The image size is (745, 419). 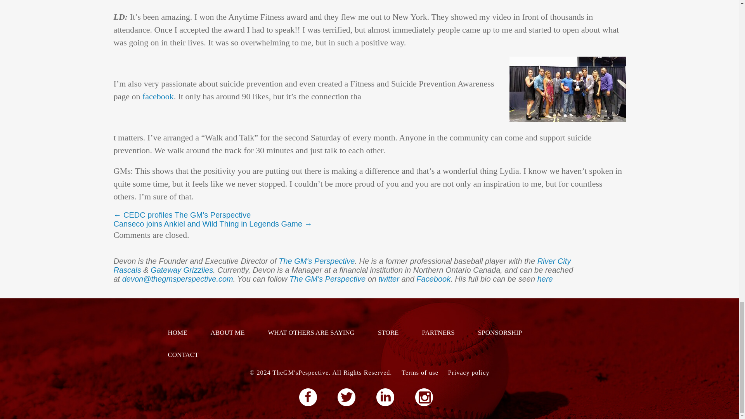 What do you see at coordinates (438, 332) in the screenshot?
I see `PARTNERS` at bounding box center [438, 332].